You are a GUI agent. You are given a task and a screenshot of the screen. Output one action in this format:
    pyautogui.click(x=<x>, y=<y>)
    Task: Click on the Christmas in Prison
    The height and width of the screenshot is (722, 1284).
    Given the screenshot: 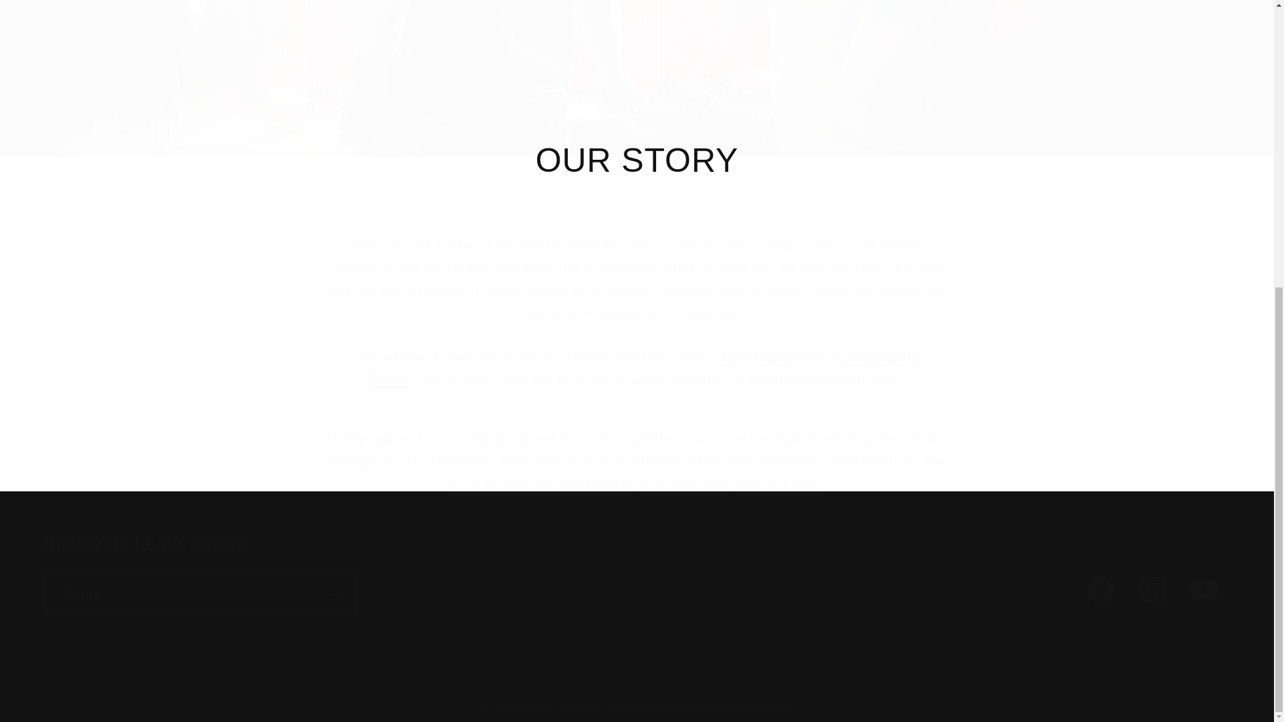 What is the action you would take?
    pyautogui.click(x=642, y=368)
    